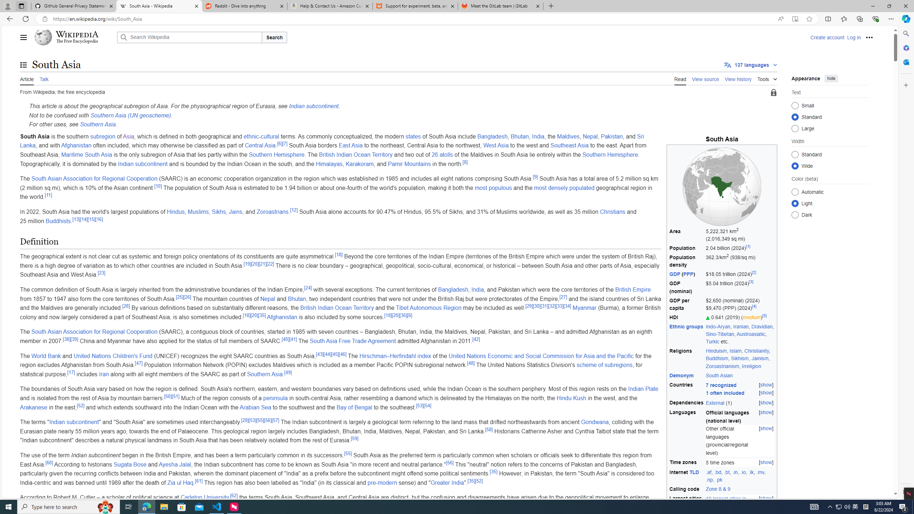 This screenshot has height=514, width=914. Describe the element at coordinates (24, 37) in the screenshot. I see `Main menu` at that location.